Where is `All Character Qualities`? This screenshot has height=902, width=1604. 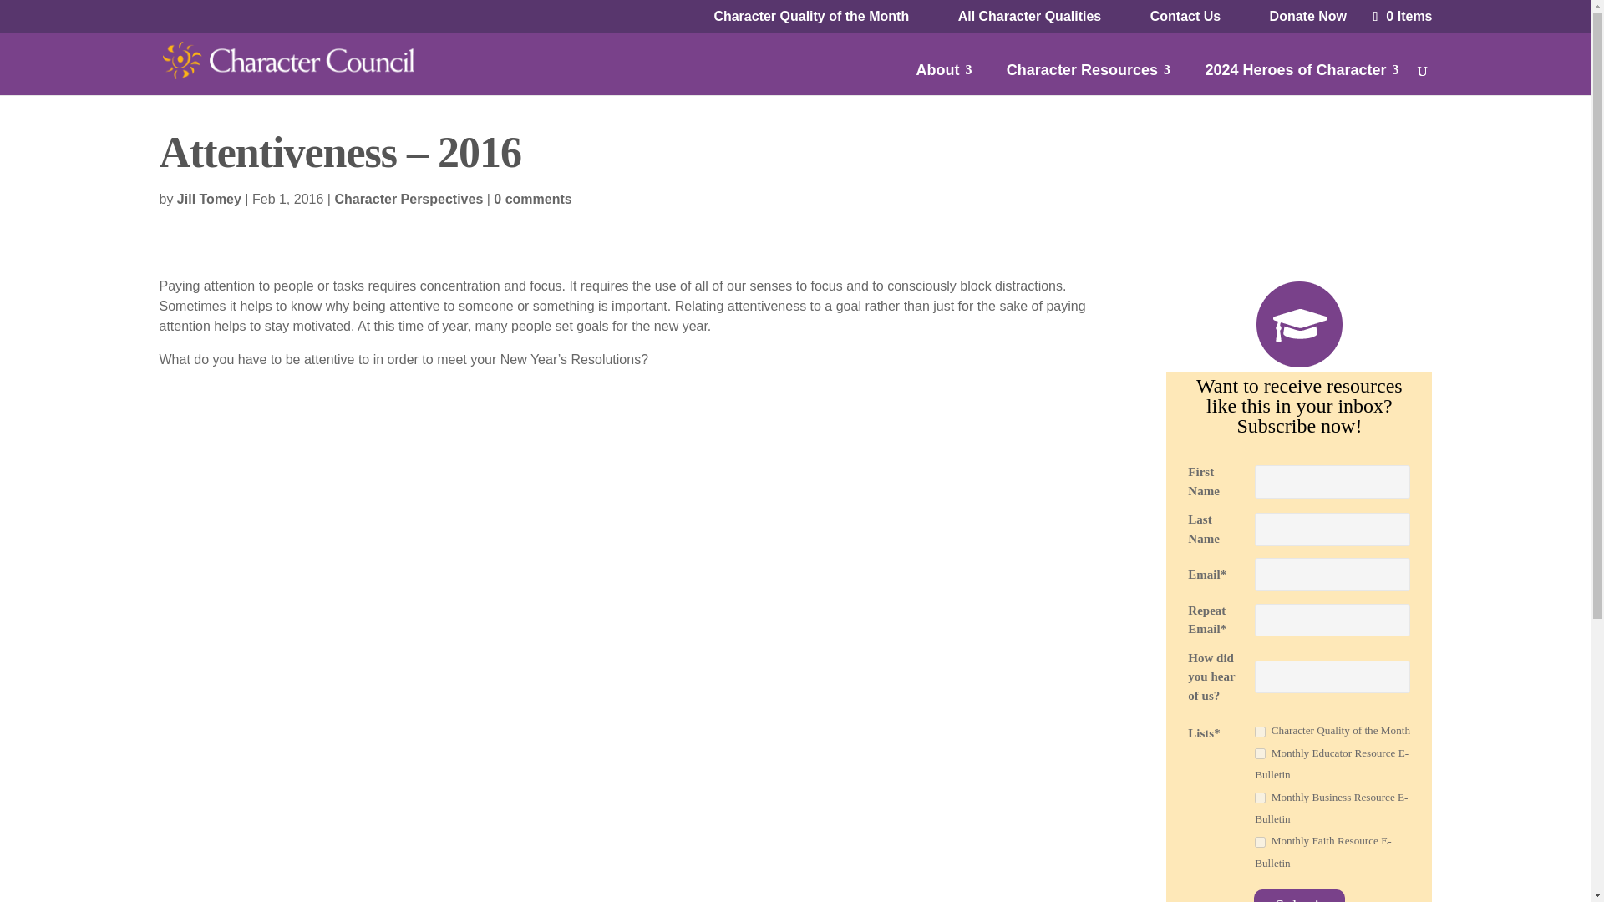
All Character Qualities is located at coordinates (1029, 17).